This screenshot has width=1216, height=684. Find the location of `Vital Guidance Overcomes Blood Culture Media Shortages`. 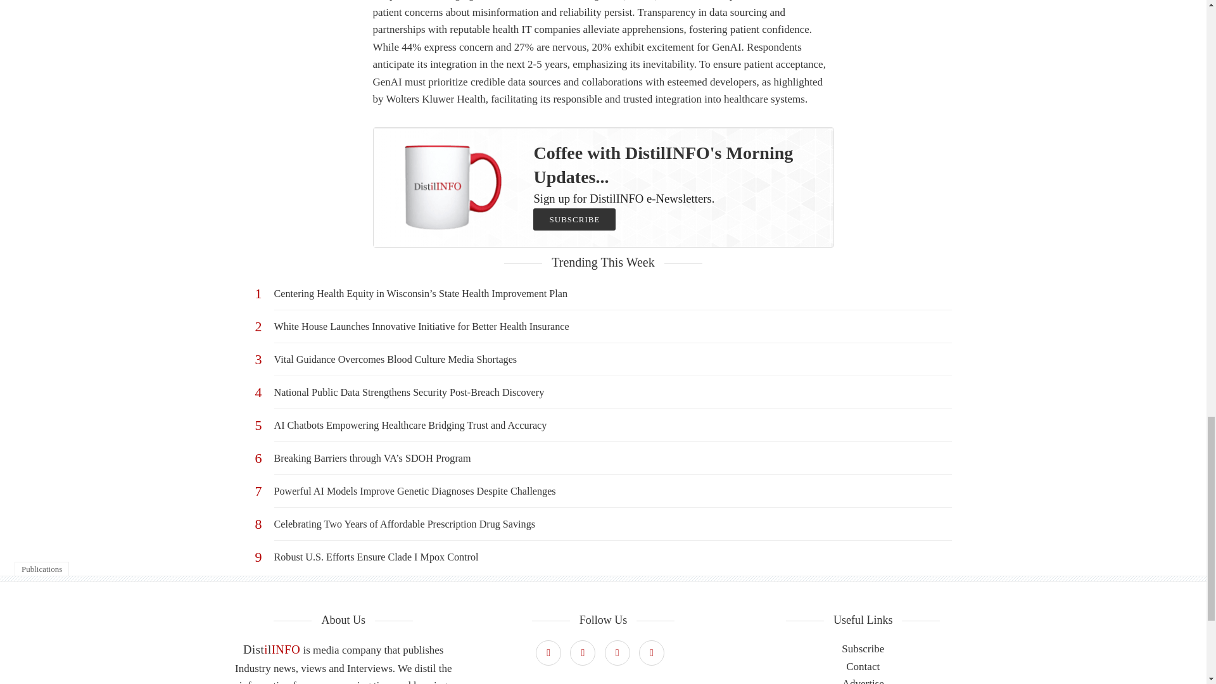

Vital Guidance Overcomes Blood Culture Media Shortages is located at coordinates (612, 359).